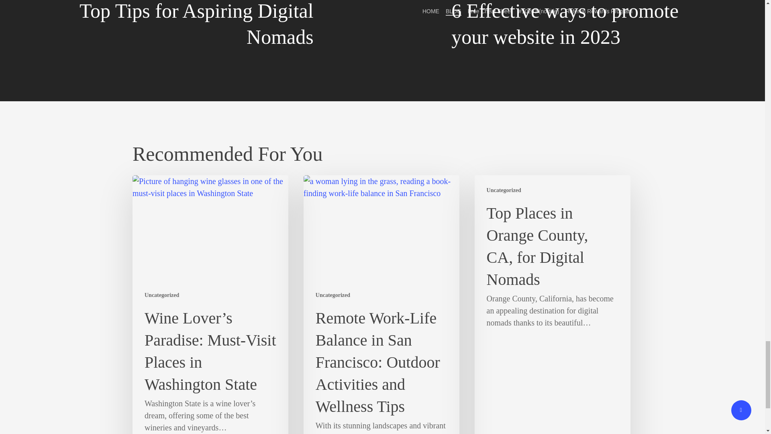 This screenshot has height=434, width=771. Describe the element at coordinates (332, 295) in the screenshot. I see `Uncategorized` at that location.